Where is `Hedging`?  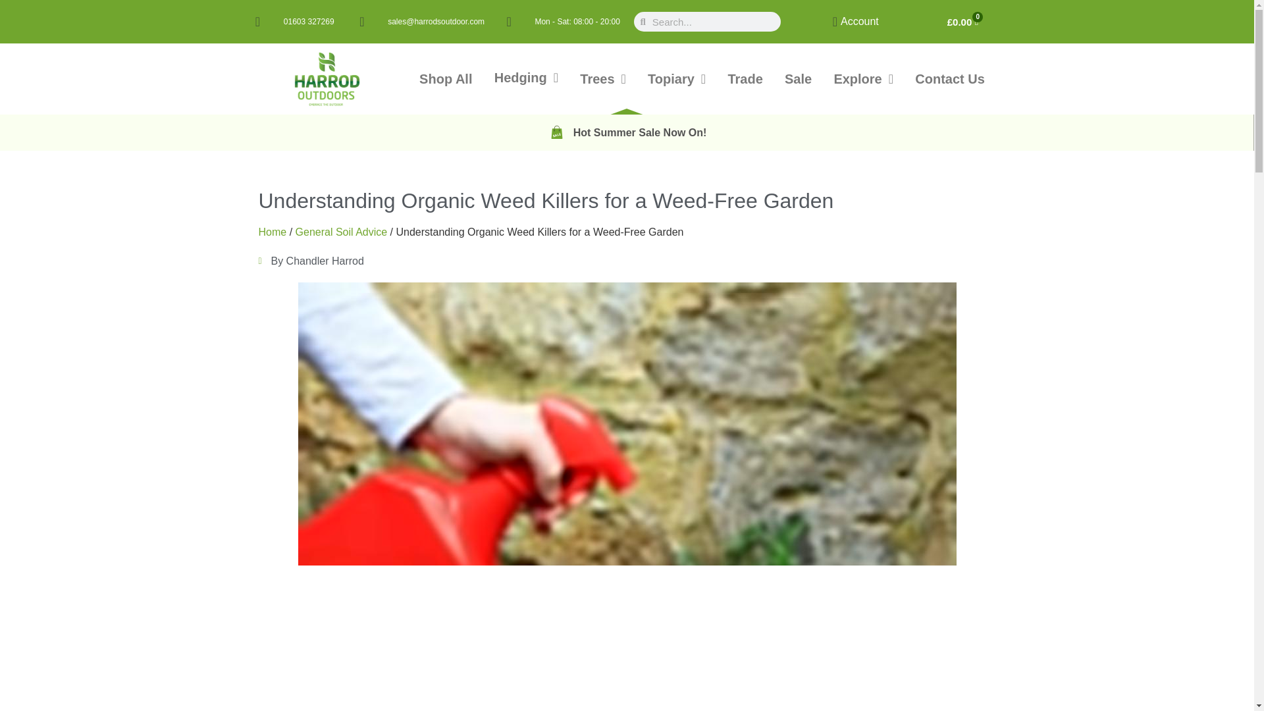
Hedging is located at coordinates (526, 78).